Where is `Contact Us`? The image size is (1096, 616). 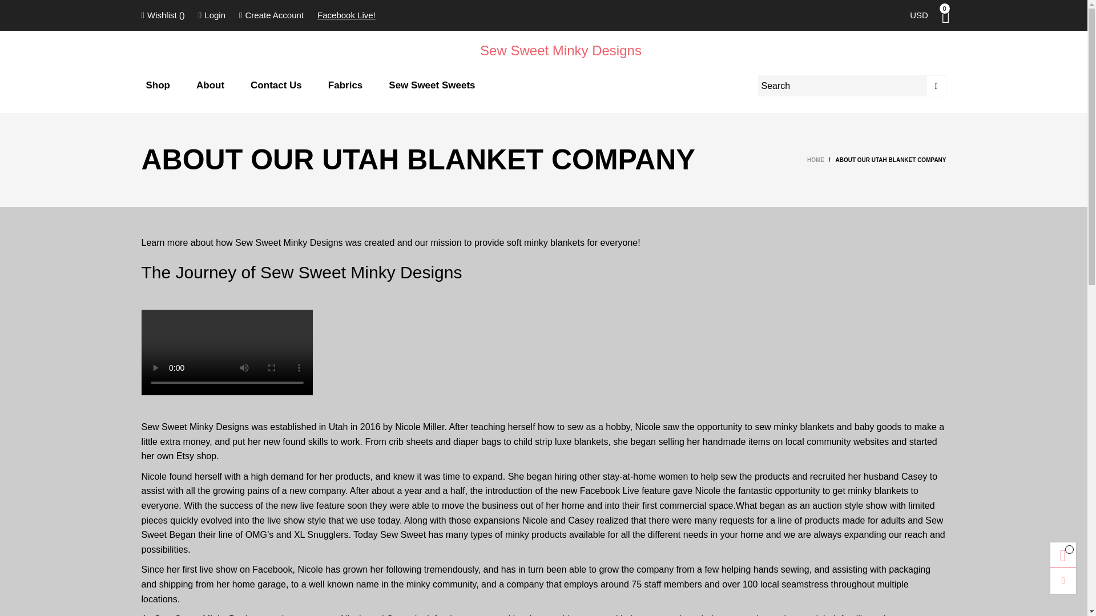 Contact Us is located at coordinates (276, 86).